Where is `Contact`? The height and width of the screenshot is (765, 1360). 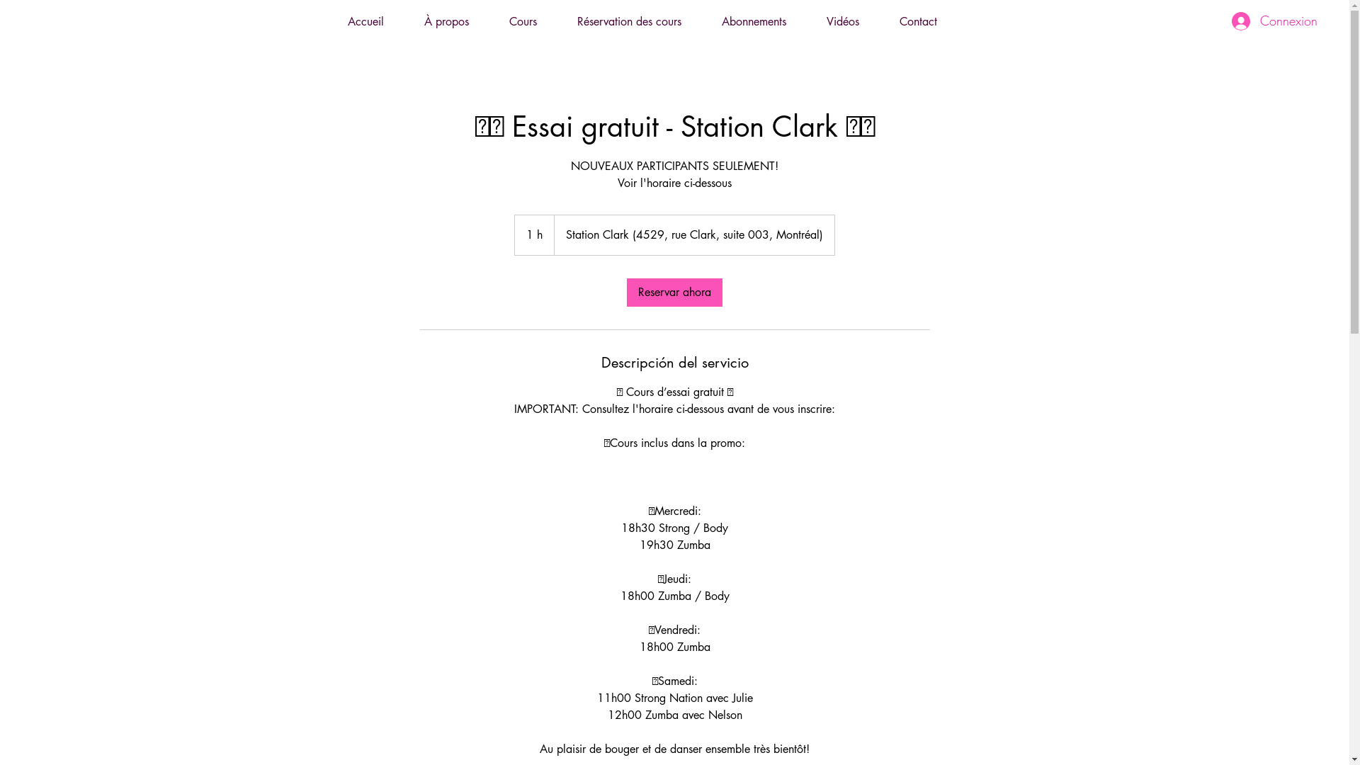 Contact is located at coordinates (919, 21).